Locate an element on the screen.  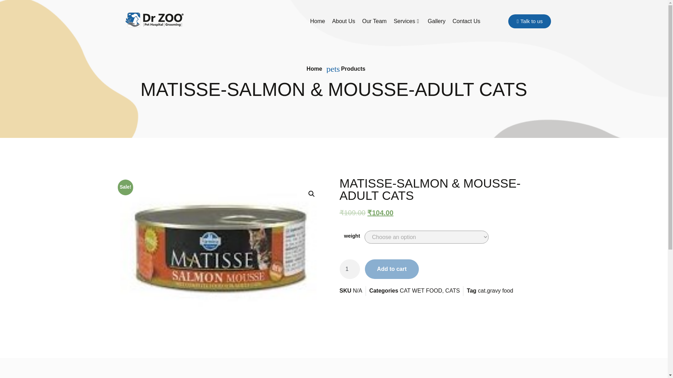
About Us is located at coordinates (344, 21).